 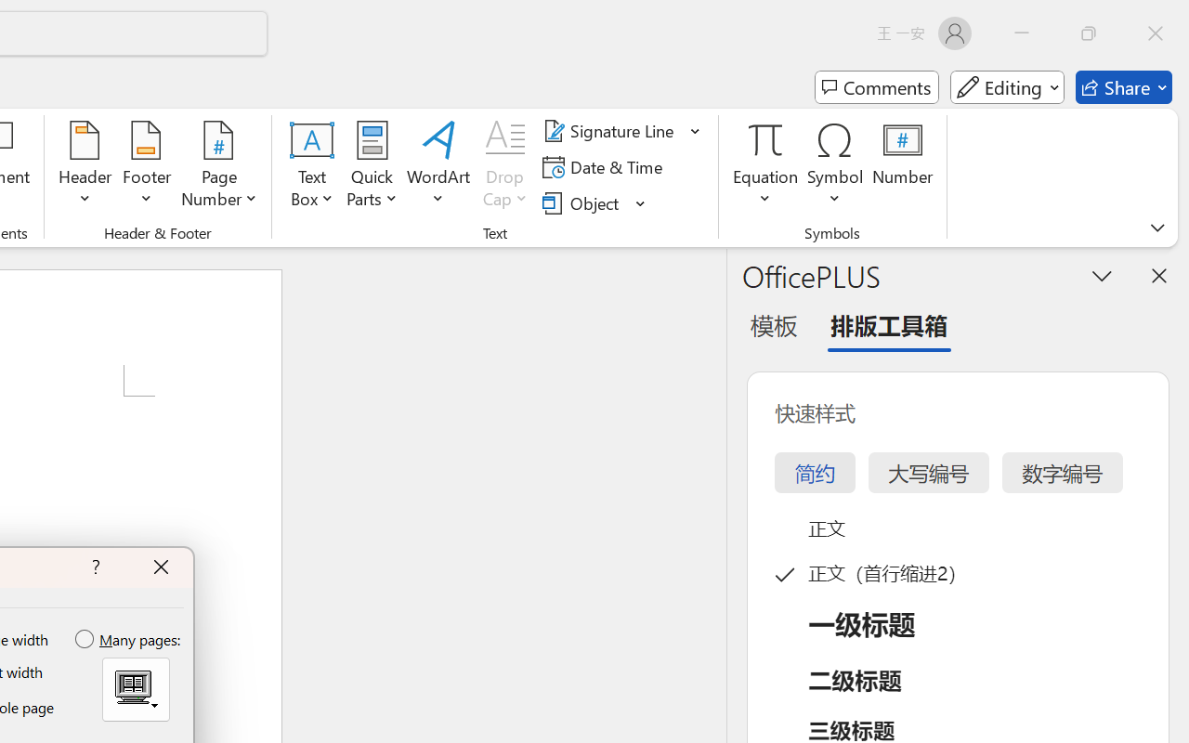 What do you see at coordinates (765, 167) in the screenshot?
I see `Equation` at bounding box center [765, 167].